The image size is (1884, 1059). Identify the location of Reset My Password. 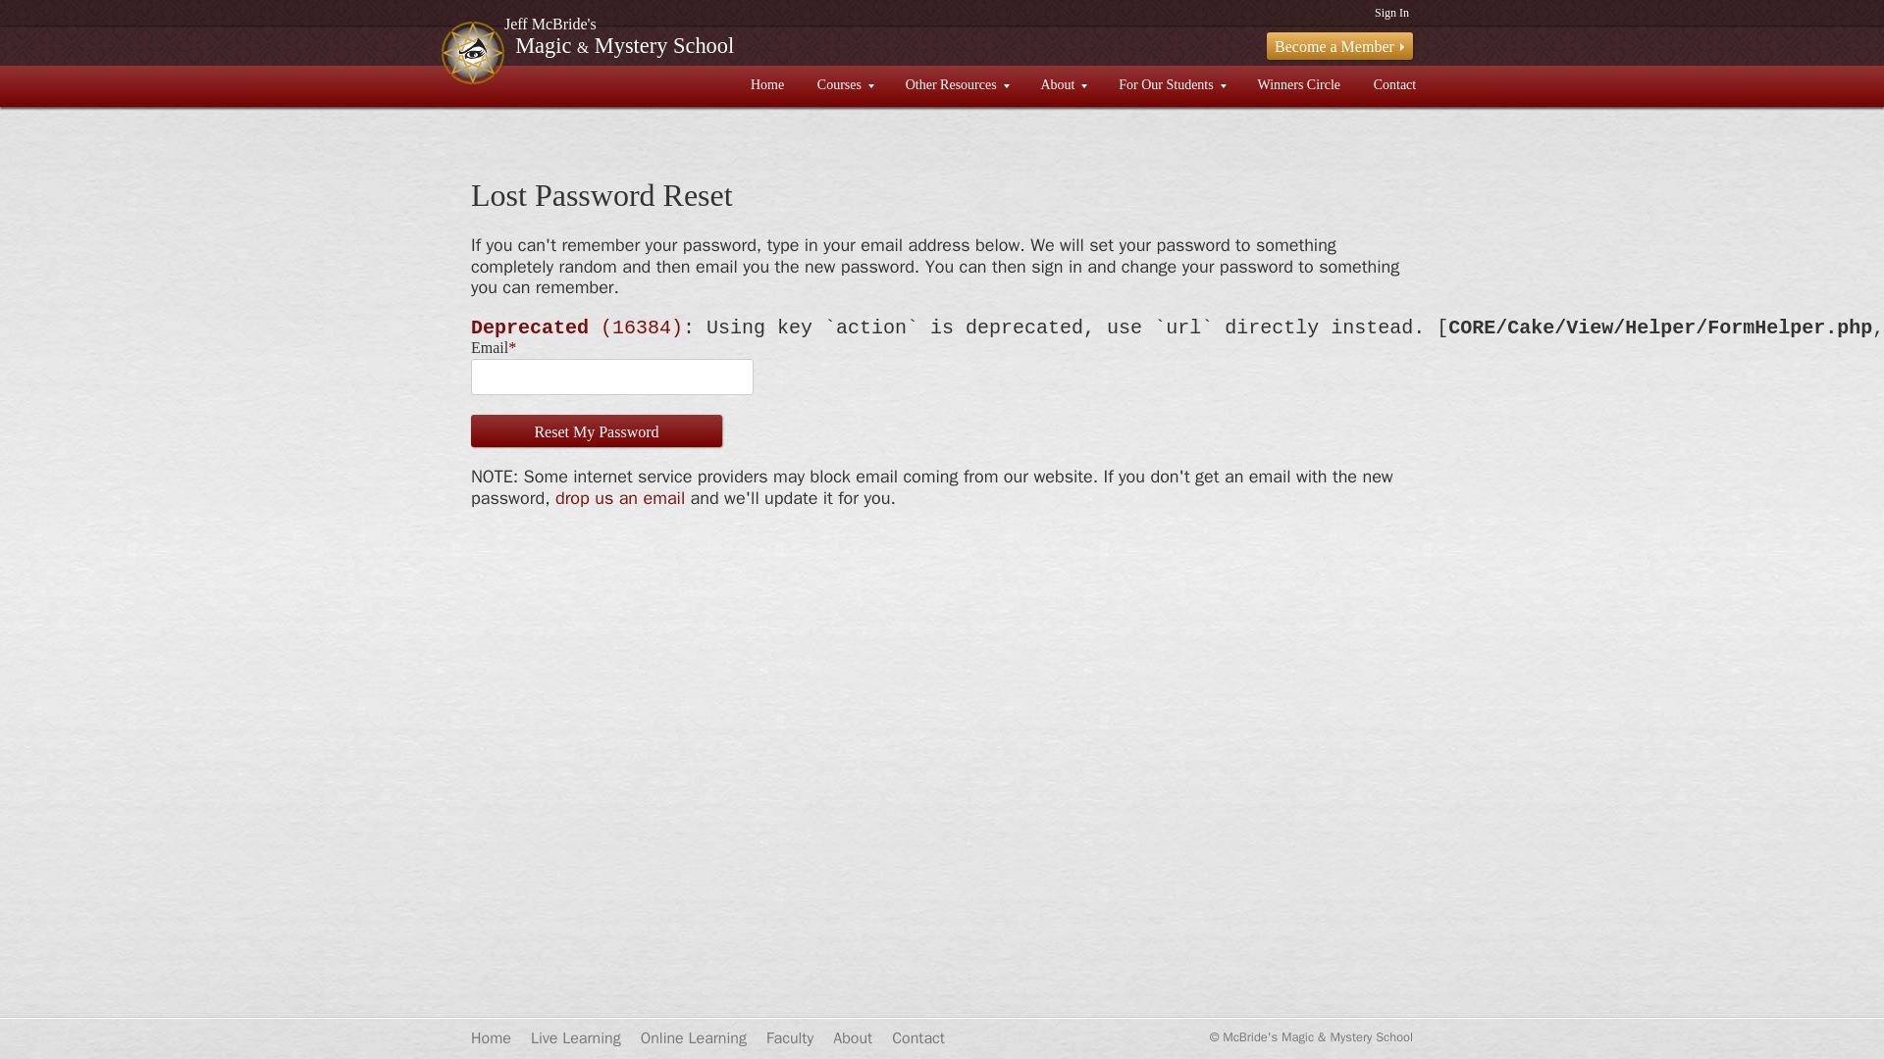
(597, 431).